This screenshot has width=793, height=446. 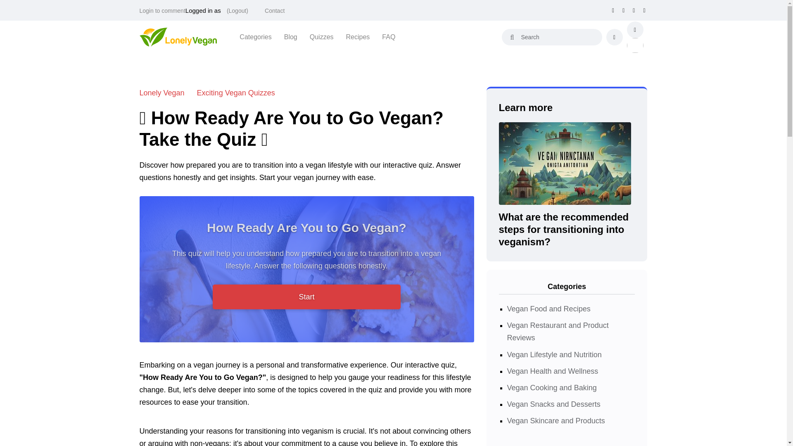 What do you see at coordinates (162, 11) in the screenshot?
I see `Login to comment` at bounding box center [162, 11].